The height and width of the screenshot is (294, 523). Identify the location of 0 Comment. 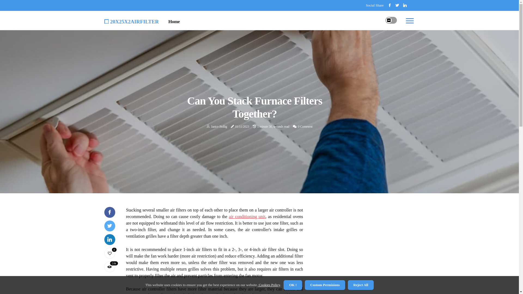
(305, 127).